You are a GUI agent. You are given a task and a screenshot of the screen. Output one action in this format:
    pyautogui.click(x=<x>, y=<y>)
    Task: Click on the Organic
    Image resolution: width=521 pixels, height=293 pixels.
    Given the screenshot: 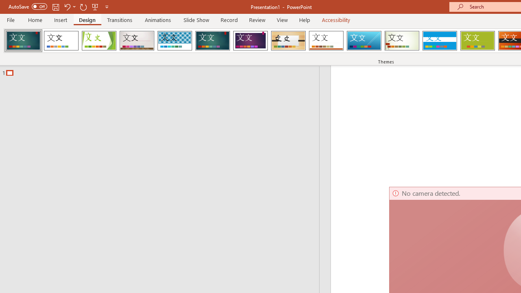 What is the action you would take?
    pyautogui.click(x=288, y=41)
    